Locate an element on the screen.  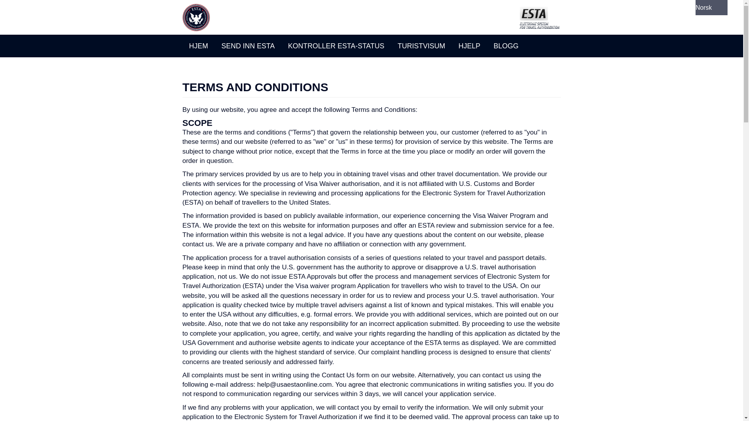
HJEM is located at coordinates (199, 46).